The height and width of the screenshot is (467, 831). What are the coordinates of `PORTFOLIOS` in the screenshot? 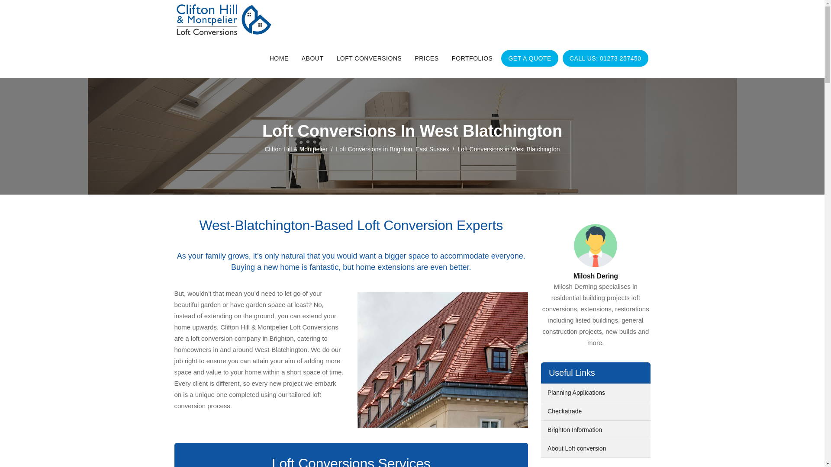 It's located at (472, 58).